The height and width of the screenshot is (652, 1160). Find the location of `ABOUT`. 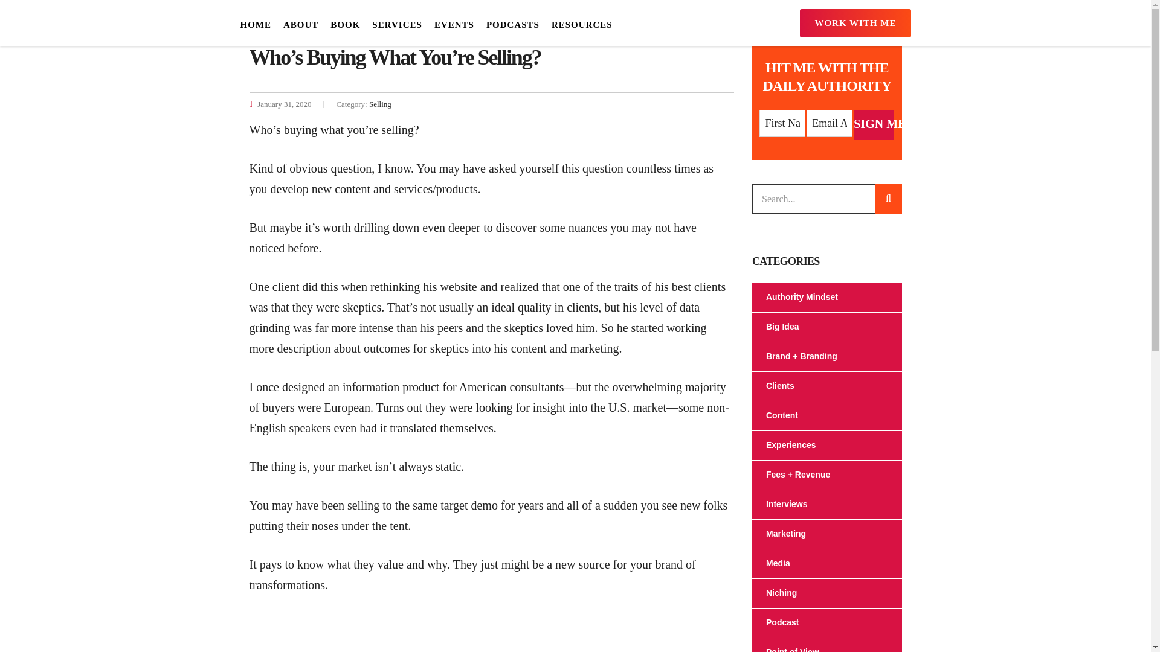

ABOUT is located at coordinates (301, 25).